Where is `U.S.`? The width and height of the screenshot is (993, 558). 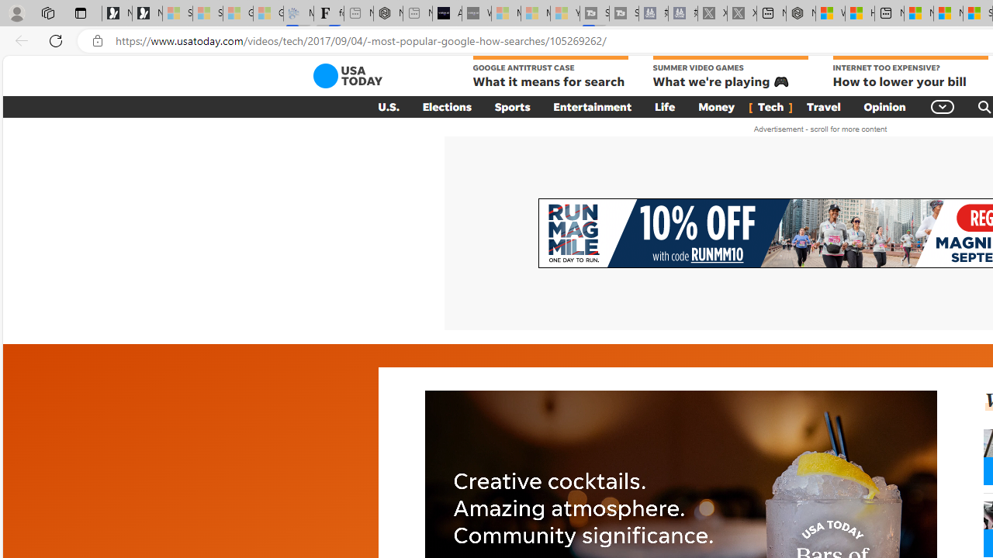
U.S. is located at coordinates (388, 106).